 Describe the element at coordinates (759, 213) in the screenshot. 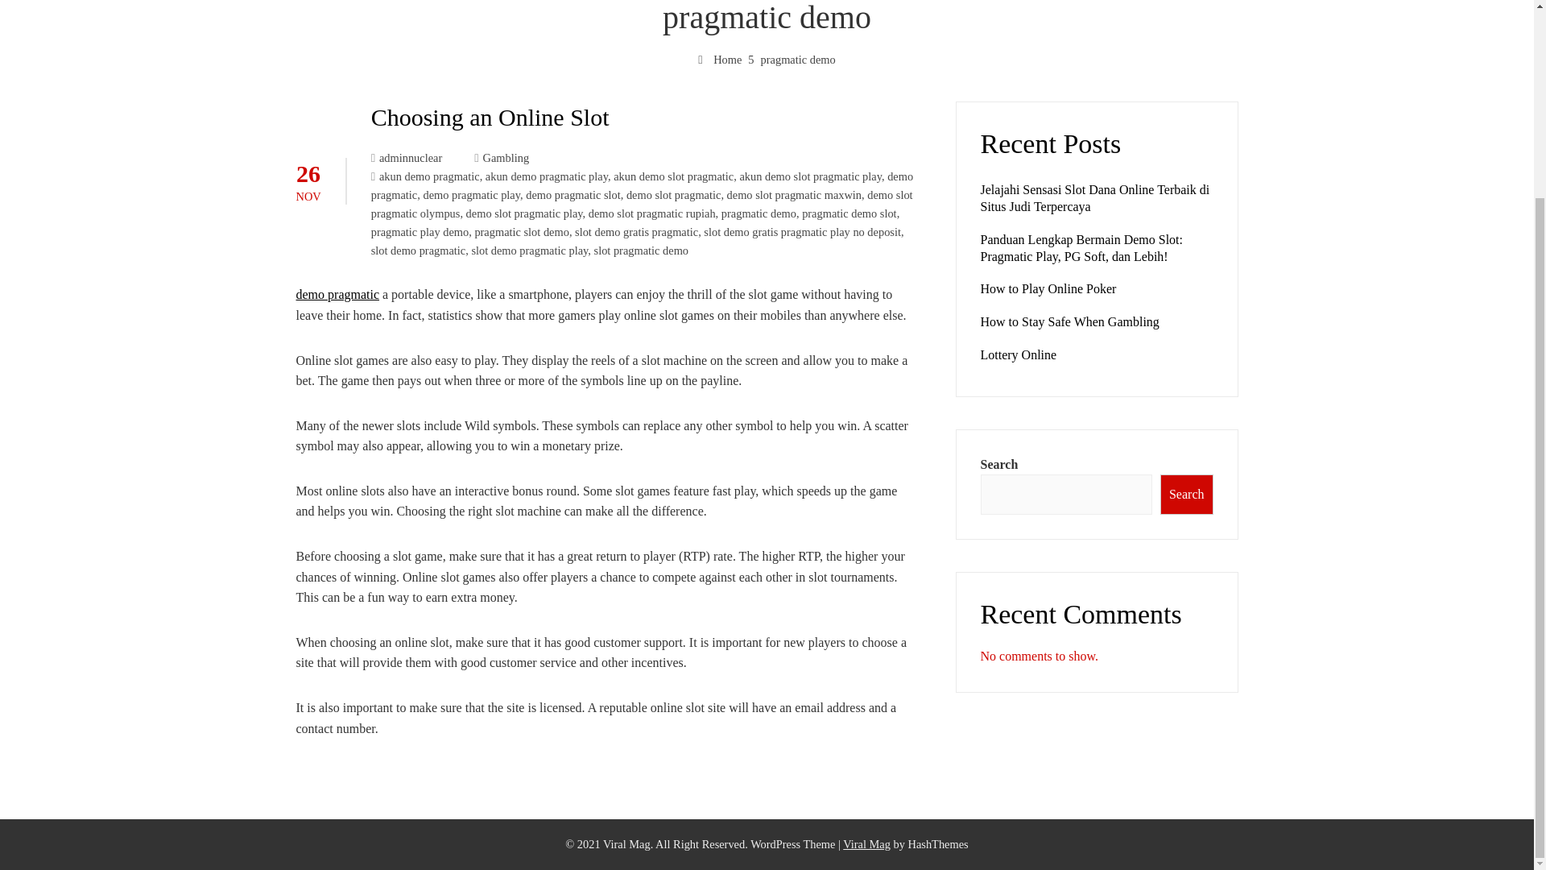

I see `pragmatic demo` at that location.